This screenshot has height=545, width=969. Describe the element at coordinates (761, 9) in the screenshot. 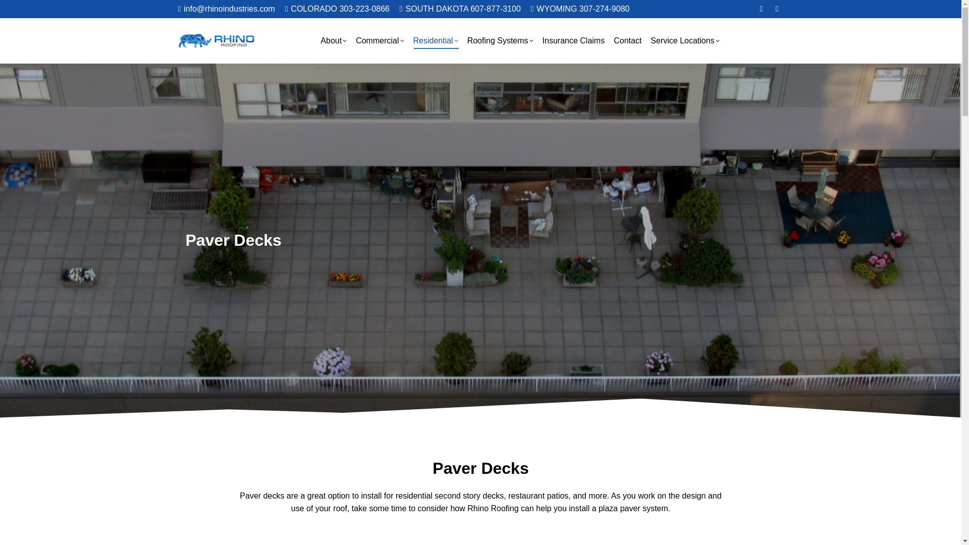

I see `Facebook page opens in new window` at that location.